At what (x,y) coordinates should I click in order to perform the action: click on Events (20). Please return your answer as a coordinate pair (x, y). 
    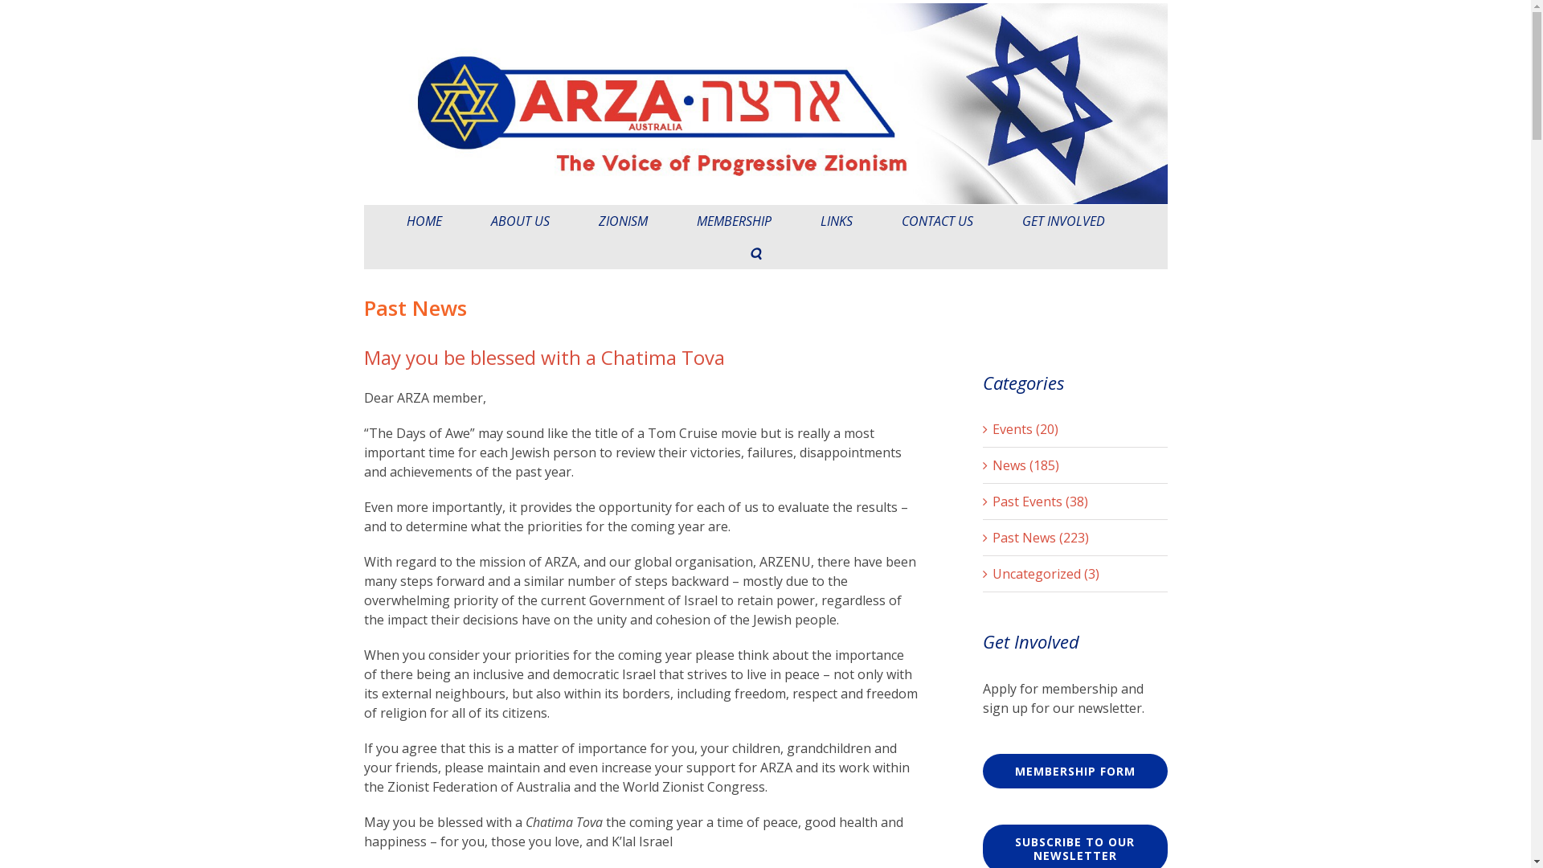
    Looking at the image, I should click on (1075, 429).